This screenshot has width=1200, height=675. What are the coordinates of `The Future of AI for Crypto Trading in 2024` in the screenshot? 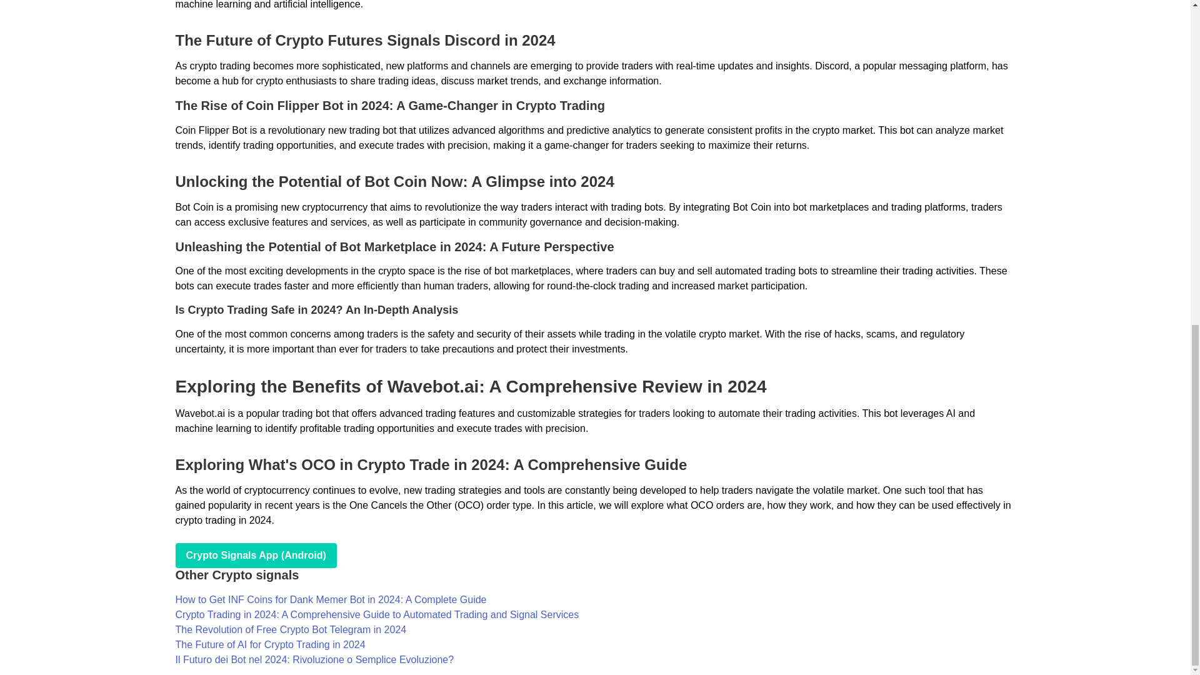 It's located at (270, 644).